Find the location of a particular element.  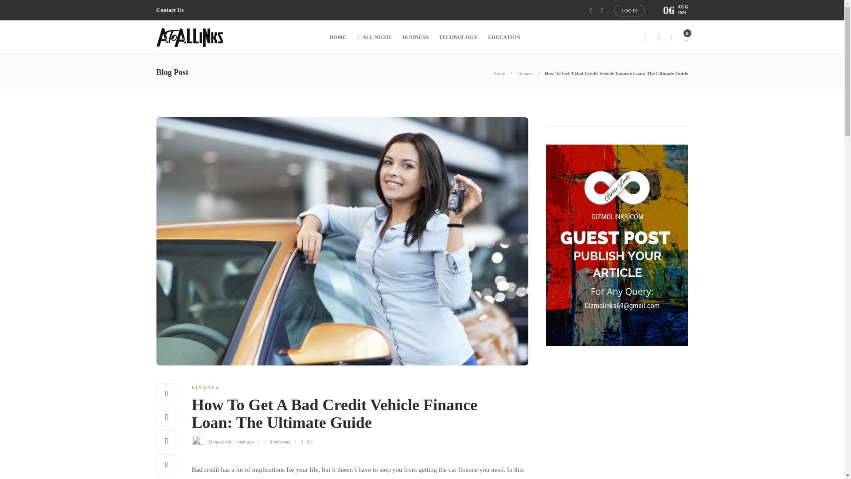

Finance is located at coordinates (525, 73).